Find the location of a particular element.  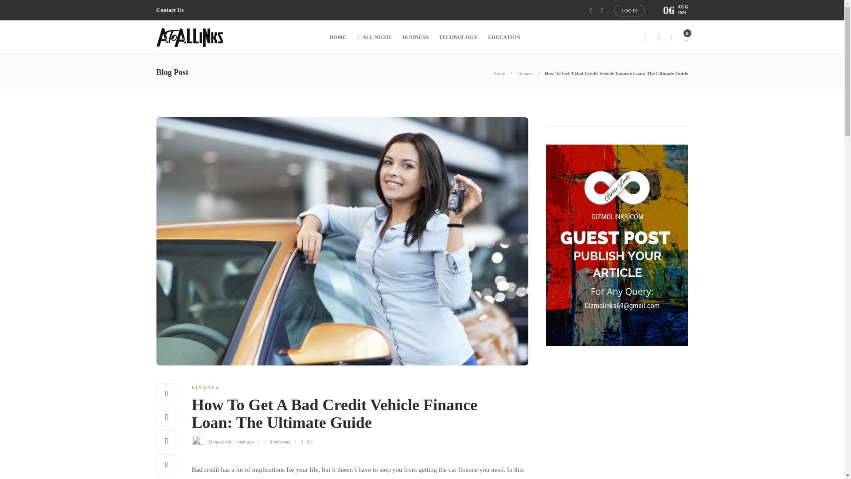

Finance is located at coordinates (525, 73).